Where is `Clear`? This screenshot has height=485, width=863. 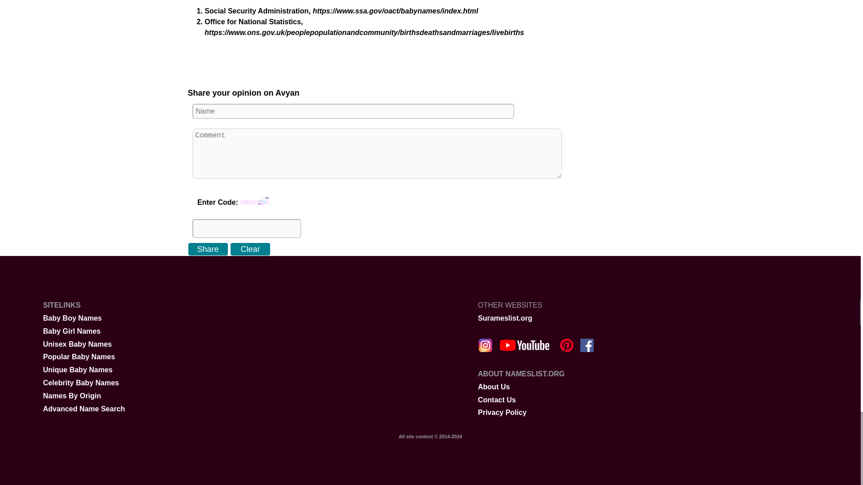
Clear is located at coordinates (250, 249).